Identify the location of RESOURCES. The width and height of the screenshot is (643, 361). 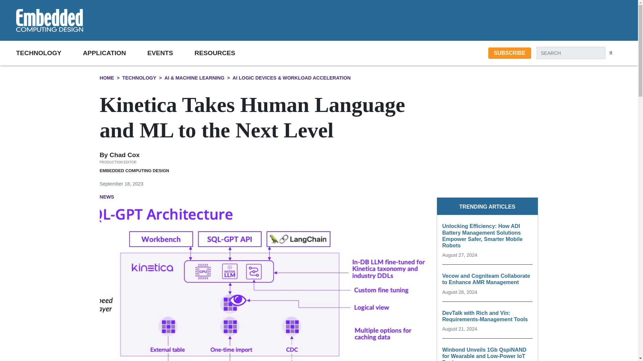
(226, 53).